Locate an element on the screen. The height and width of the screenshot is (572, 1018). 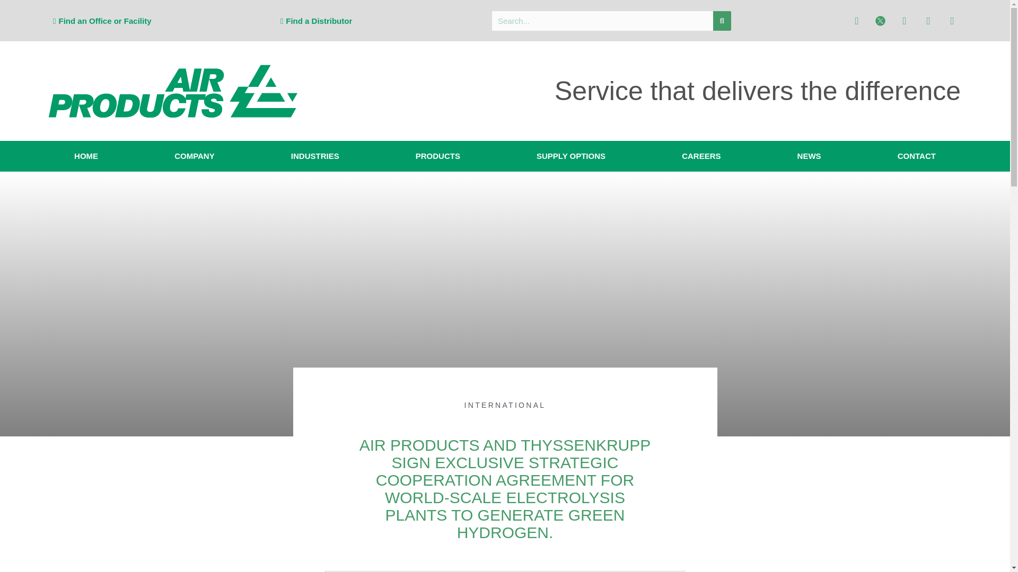
HOME is located at coordinates (86, 156).